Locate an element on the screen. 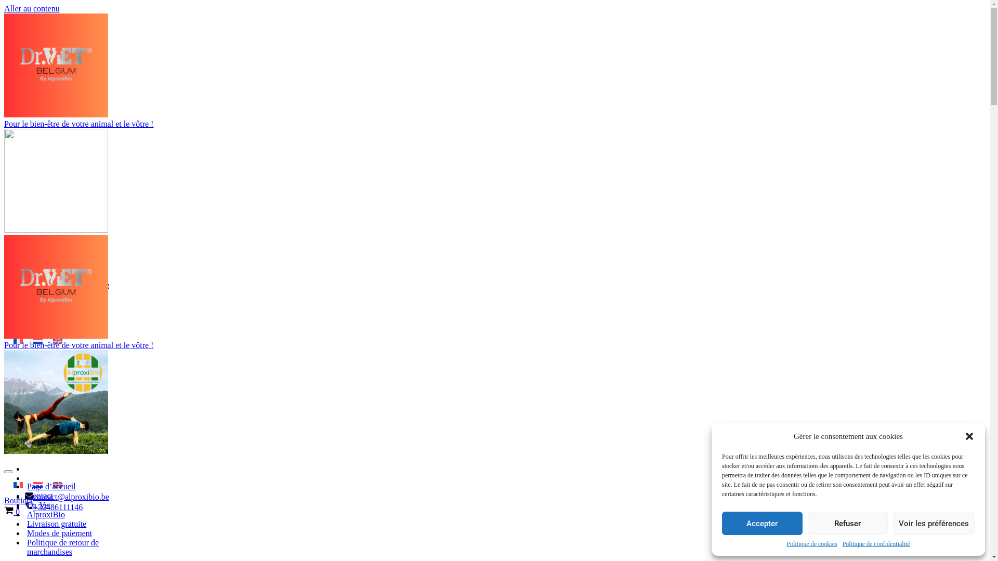  Aller au contenu is located at coordinates (32, 8).